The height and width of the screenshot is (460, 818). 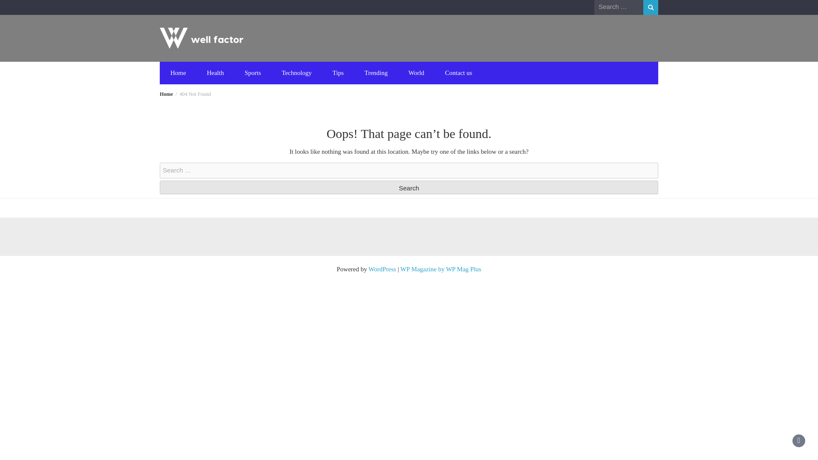 I want to click on Trending, so click(x=376, y=72).